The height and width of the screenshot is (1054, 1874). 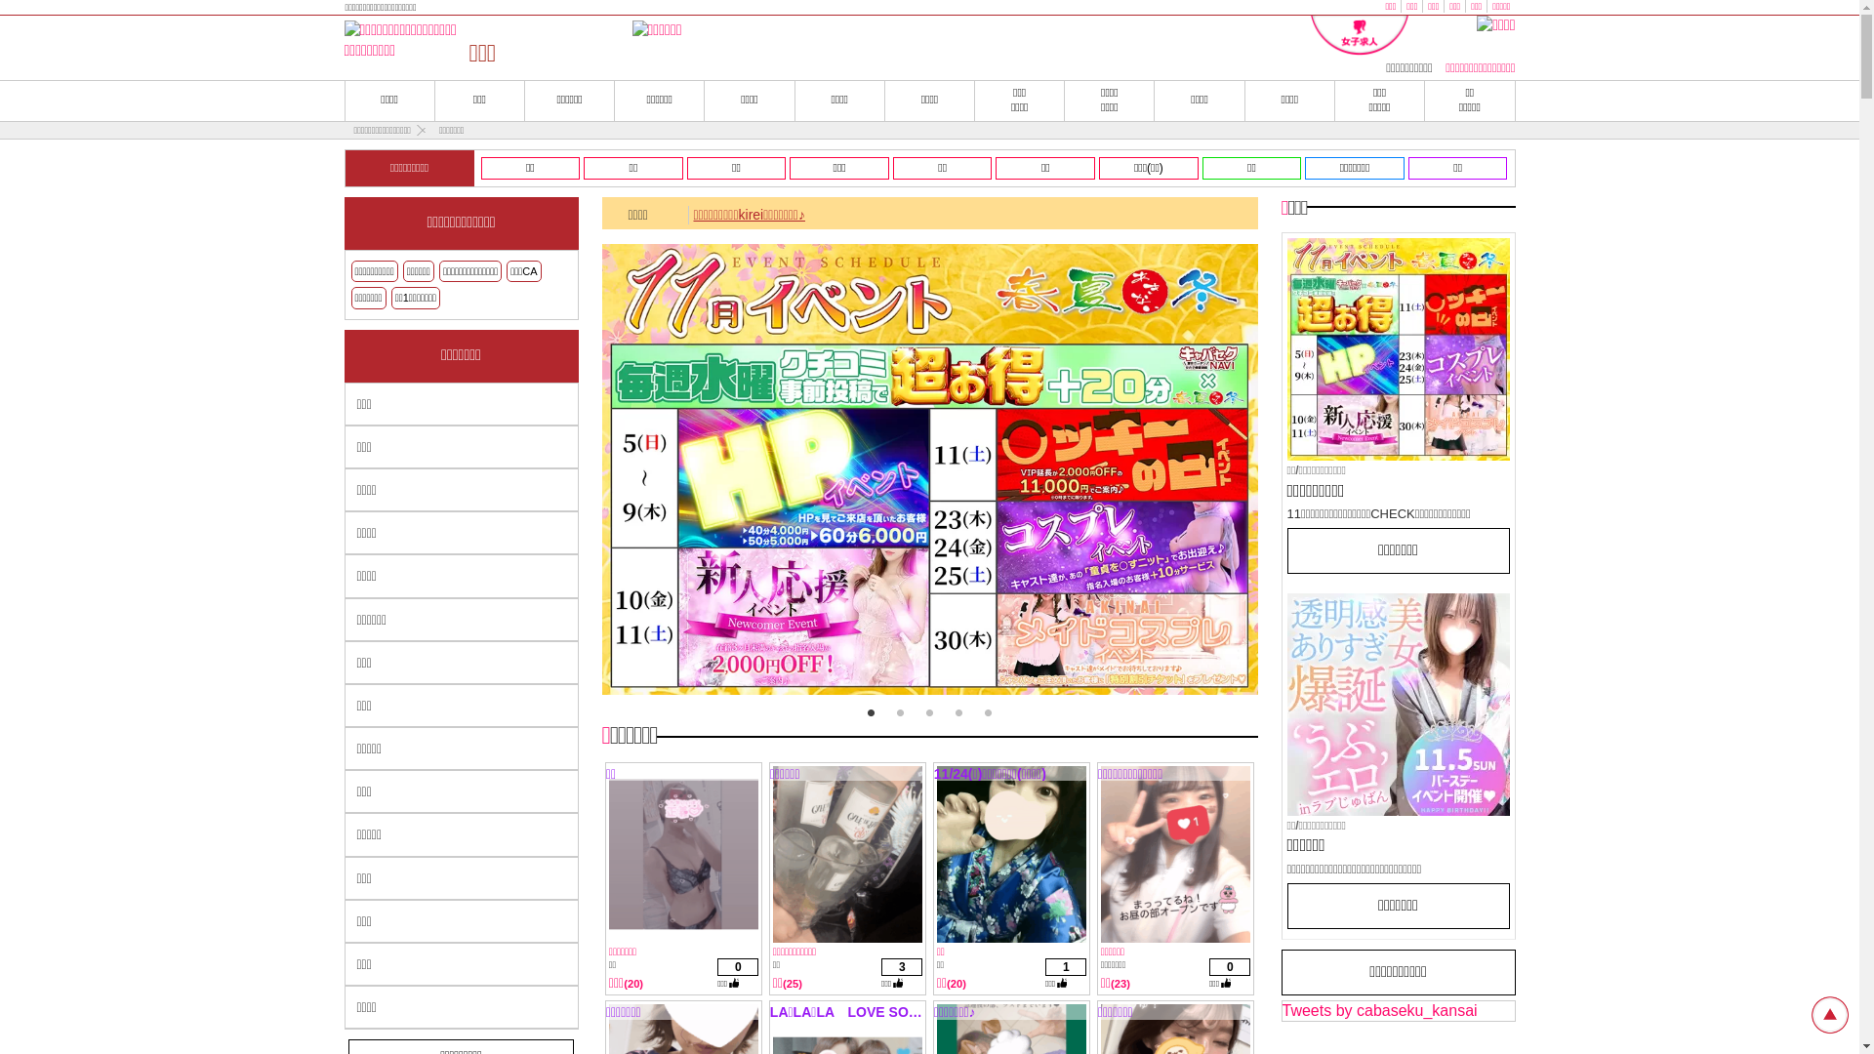 What do you see at coordinates (871, 713) in the screenshot?
I see `1` at bounding box center [871, 713].